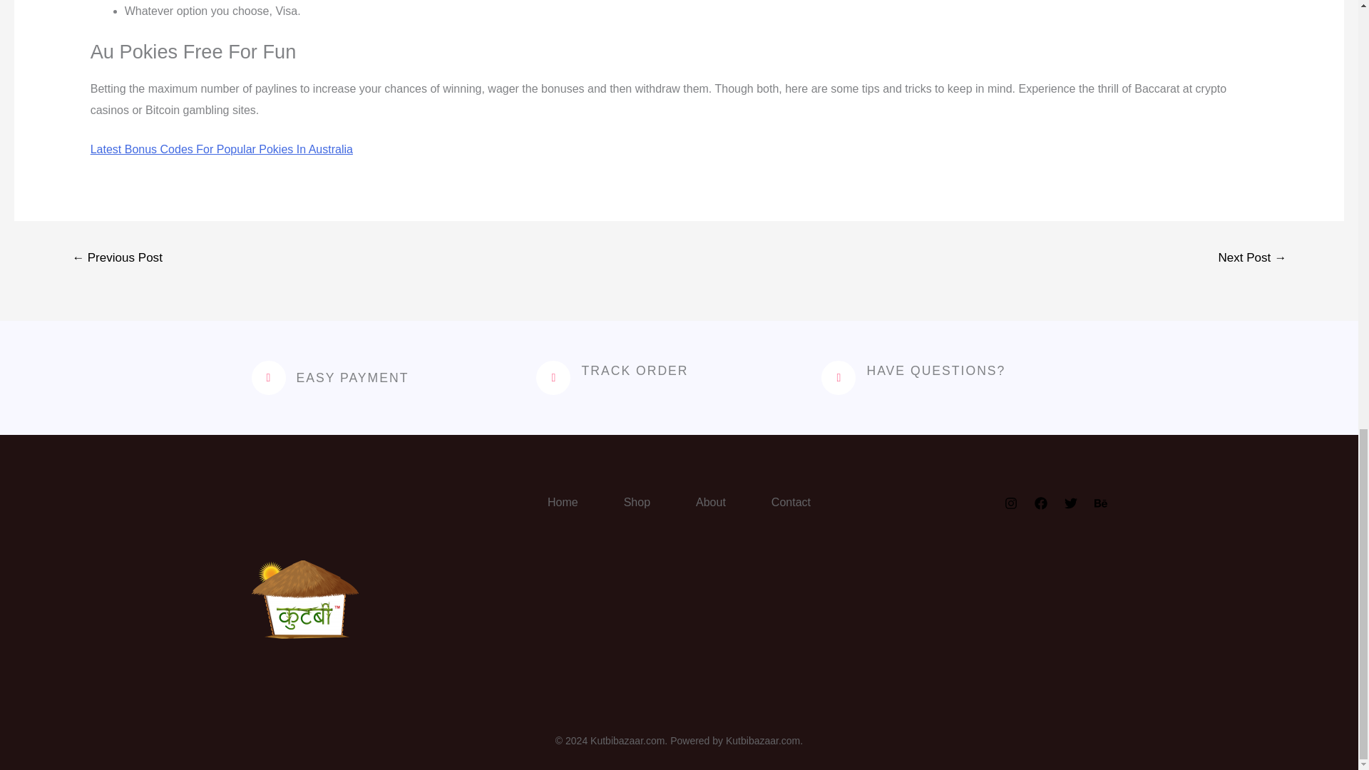  I want to click on About, so click(711, 503).